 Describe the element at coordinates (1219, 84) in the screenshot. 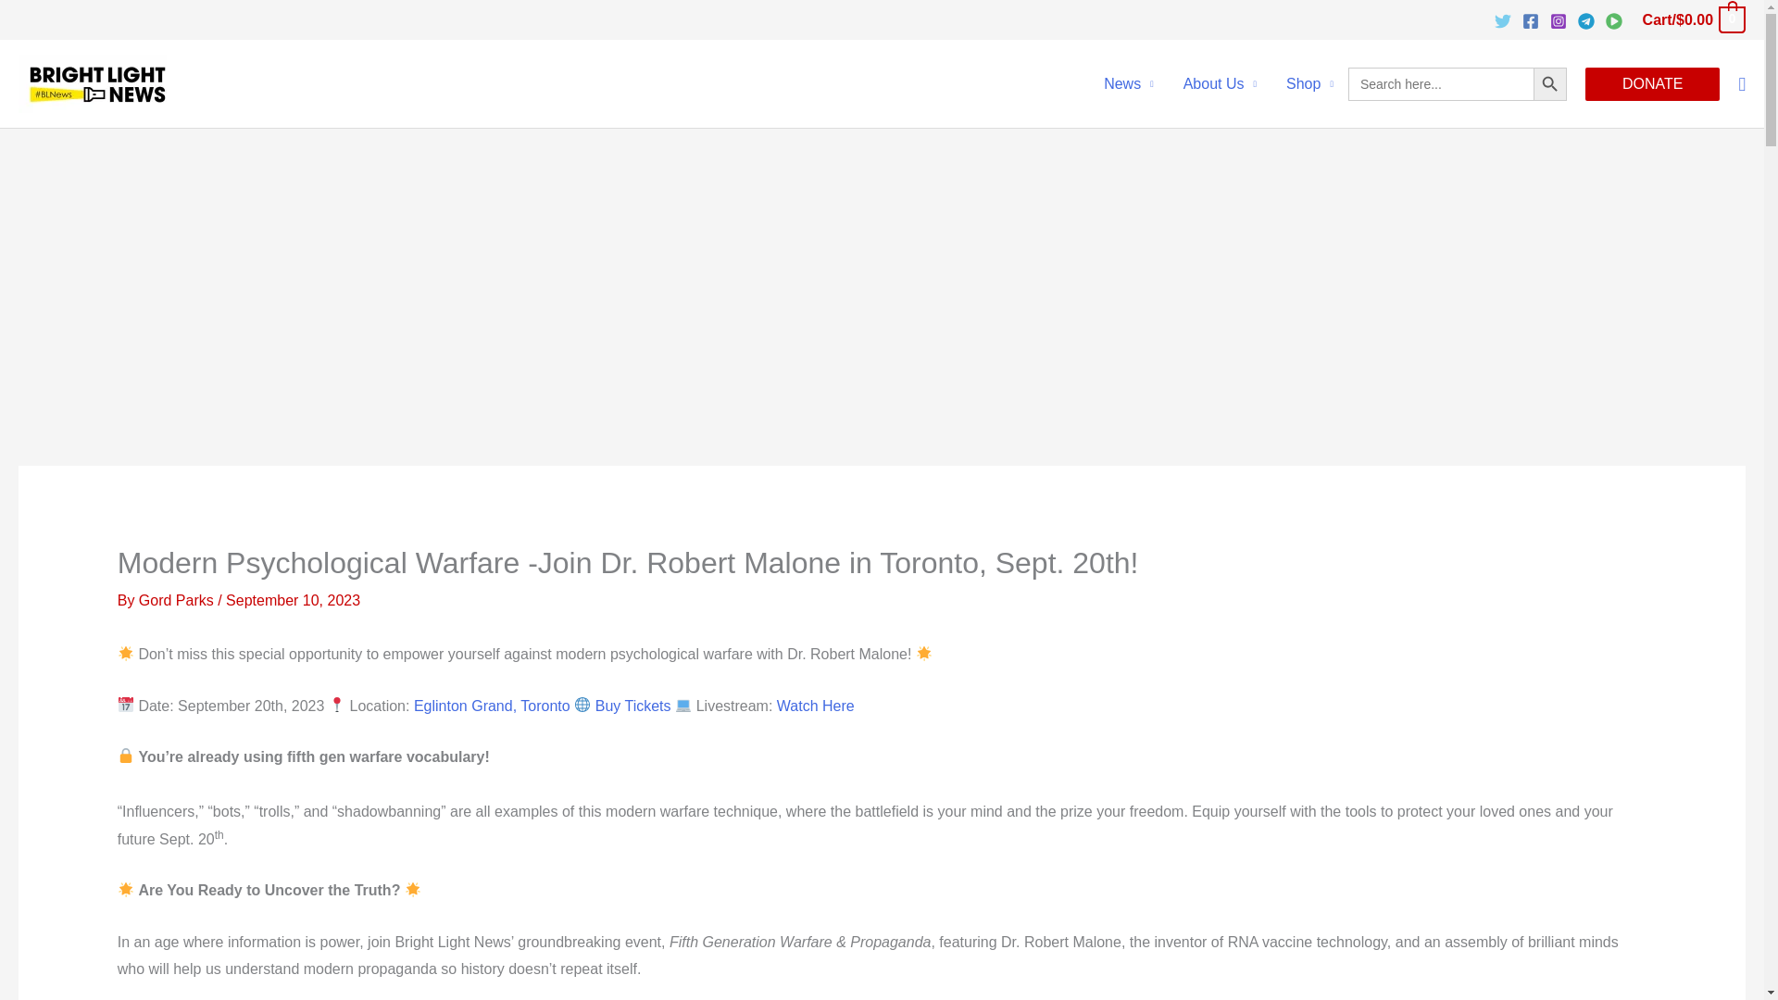

I see `About Us` at that location.